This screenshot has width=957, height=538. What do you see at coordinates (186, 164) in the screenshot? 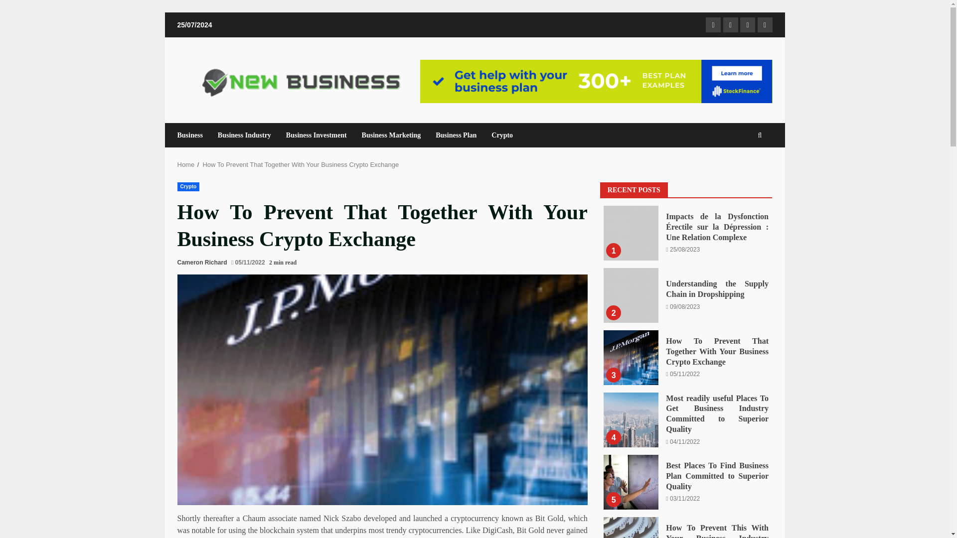
I see `Home` at bounding box center [186, 164].